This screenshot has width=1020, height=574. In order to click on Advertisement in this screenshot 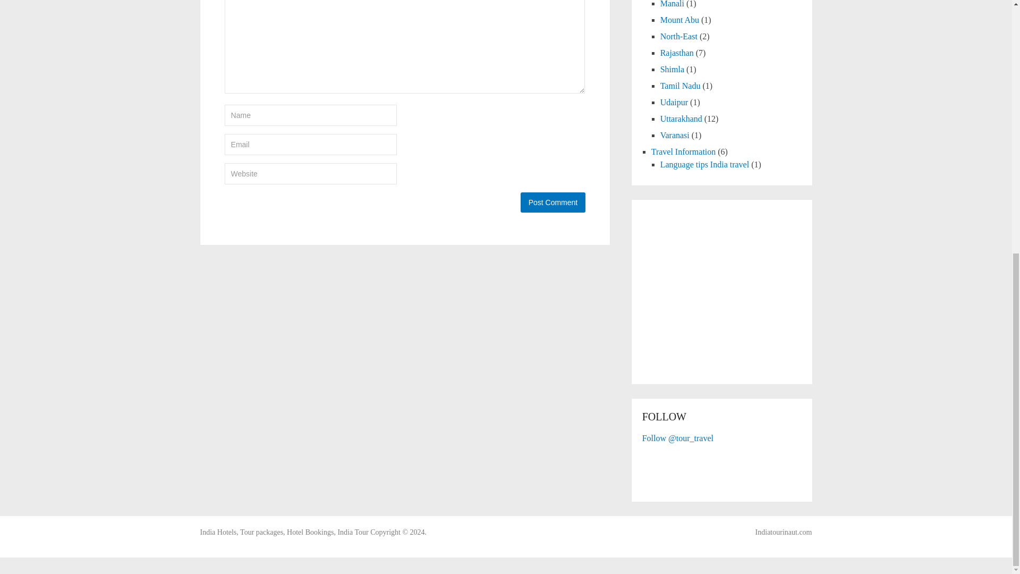, I will do `click(732, 295)`.